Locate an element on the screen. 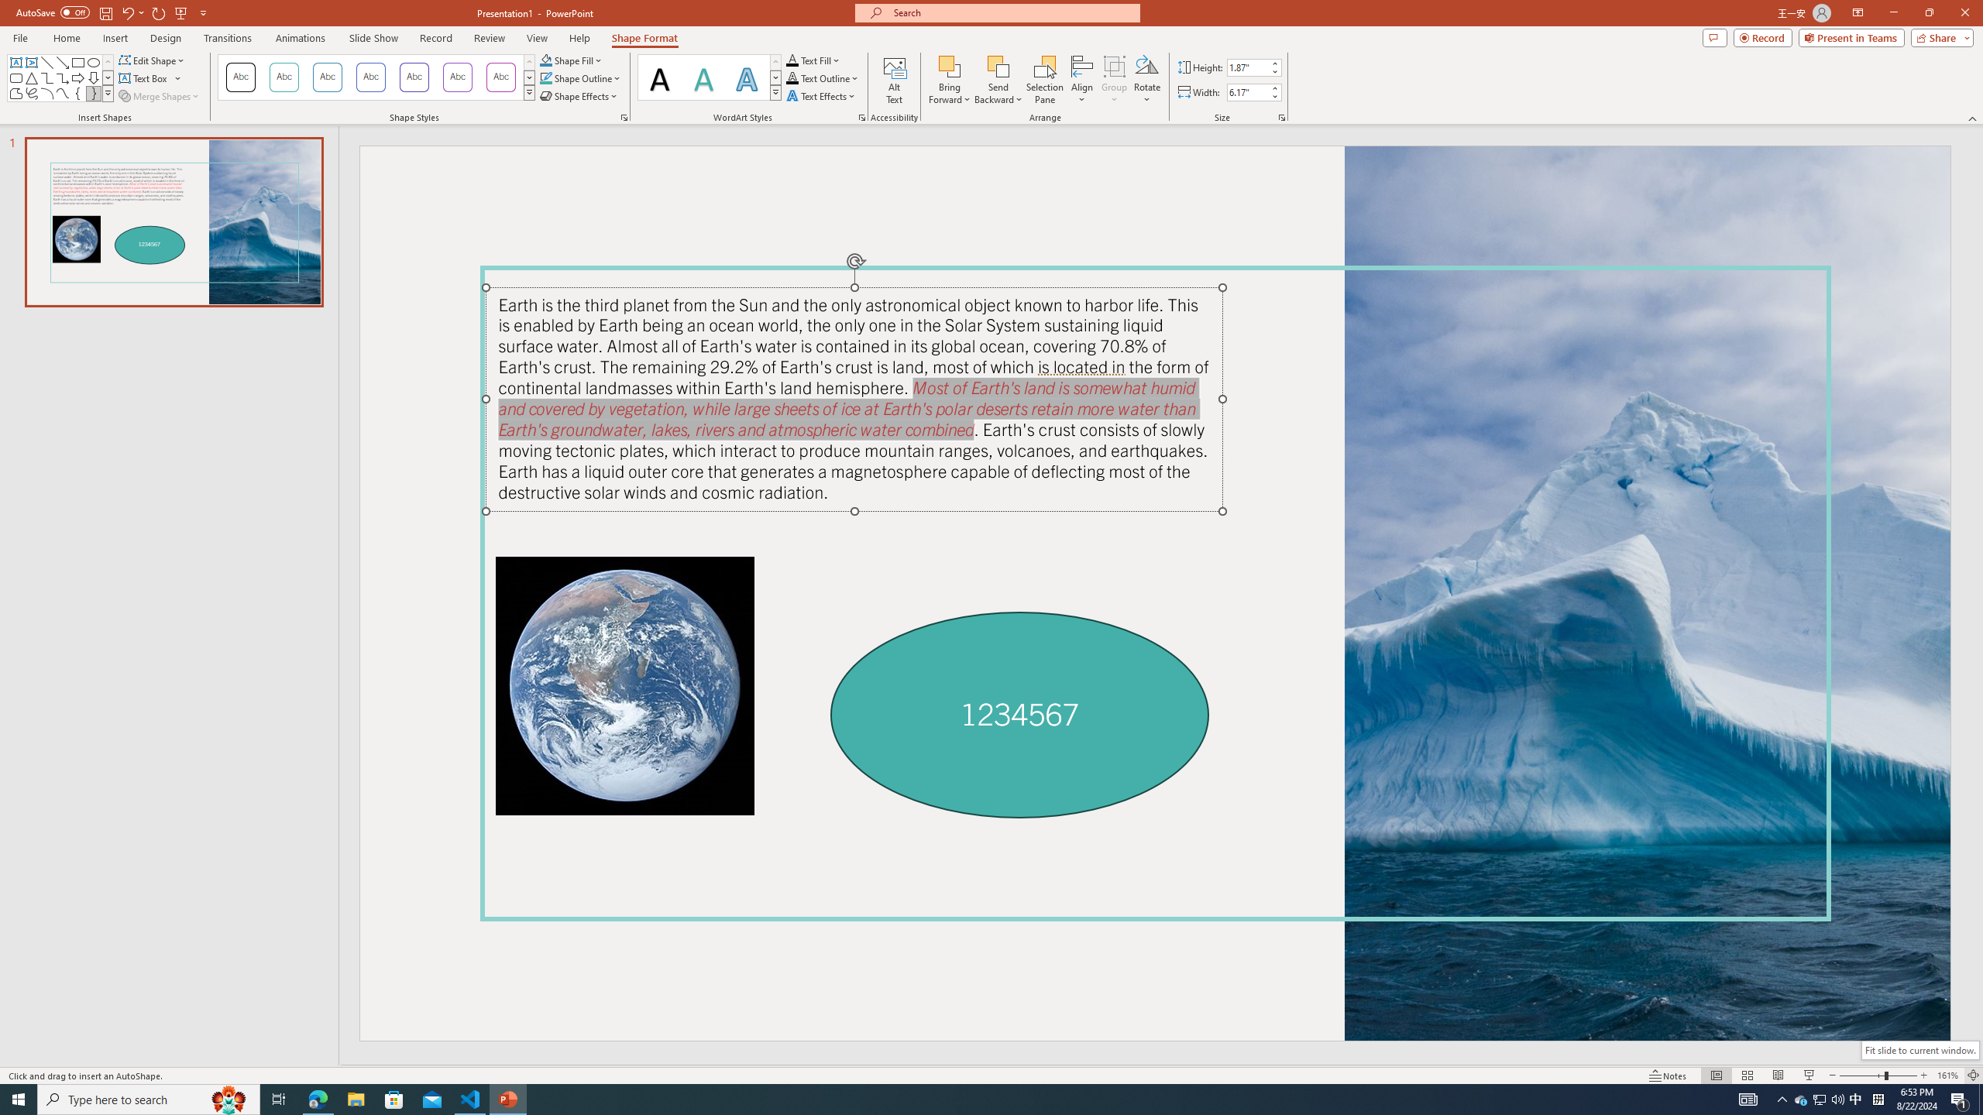 The image size is (1983, 1115). Home is located at coordinates (66, 38).